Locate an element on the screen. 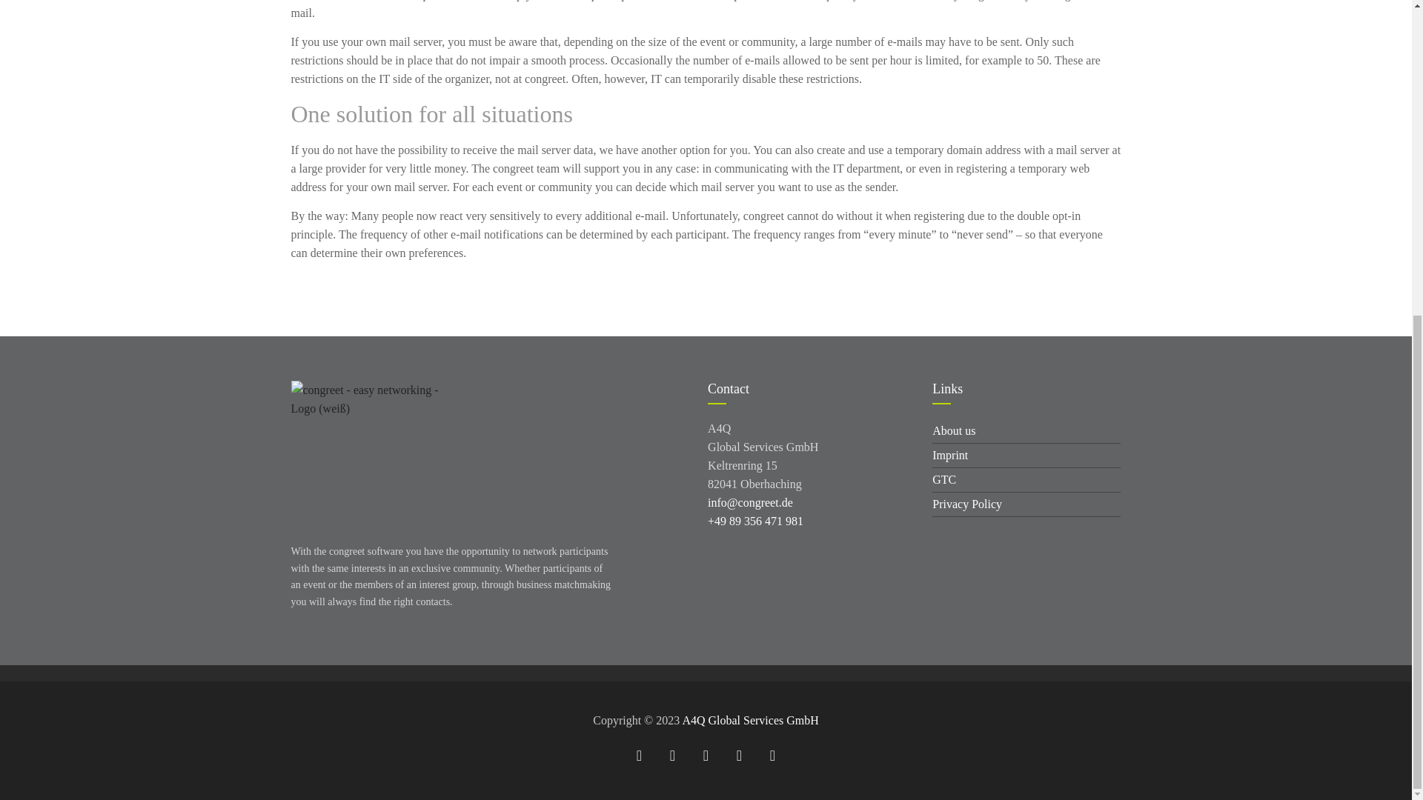 The width and height of the screenshot is (1423, 800). About us is located at coordinates (1026, 431).